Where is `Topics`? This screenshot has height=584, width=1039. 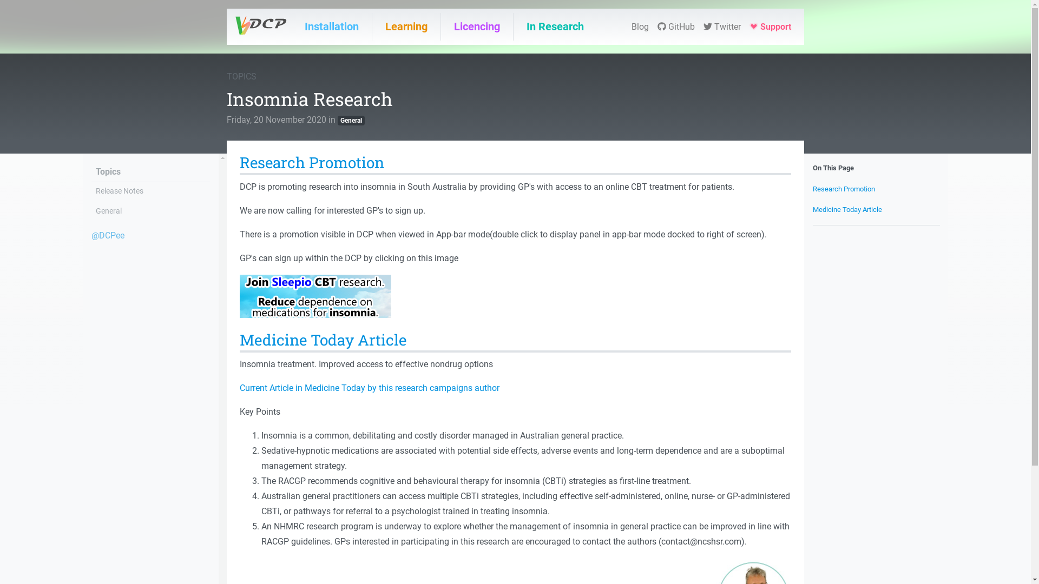 Topics is located at coordinates (108, 172).